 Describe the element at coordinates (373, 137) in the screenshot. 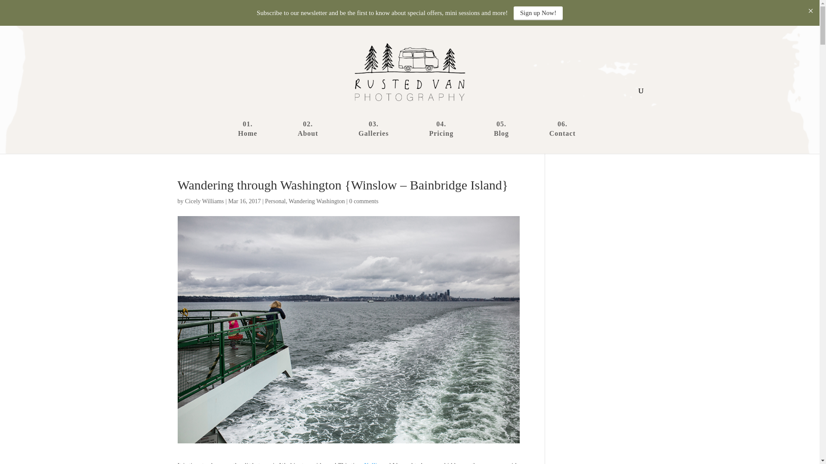

I see `Galleries` at that location.